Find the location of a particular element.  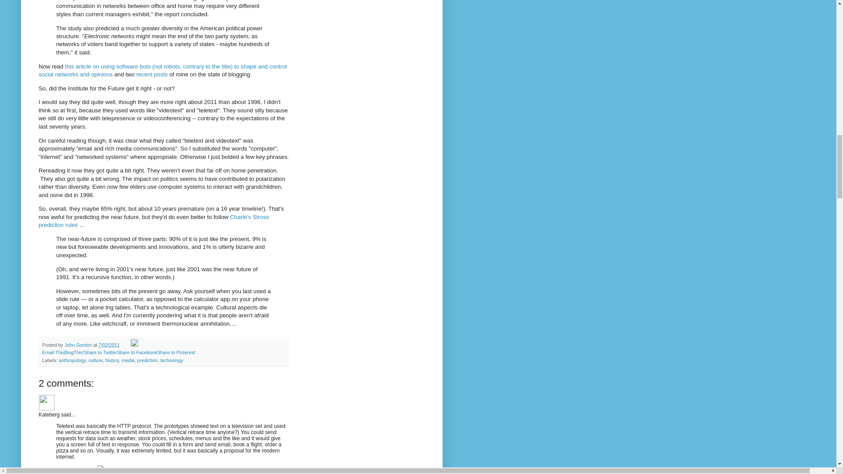

BlogThis! is located at coordinates (74, 352).